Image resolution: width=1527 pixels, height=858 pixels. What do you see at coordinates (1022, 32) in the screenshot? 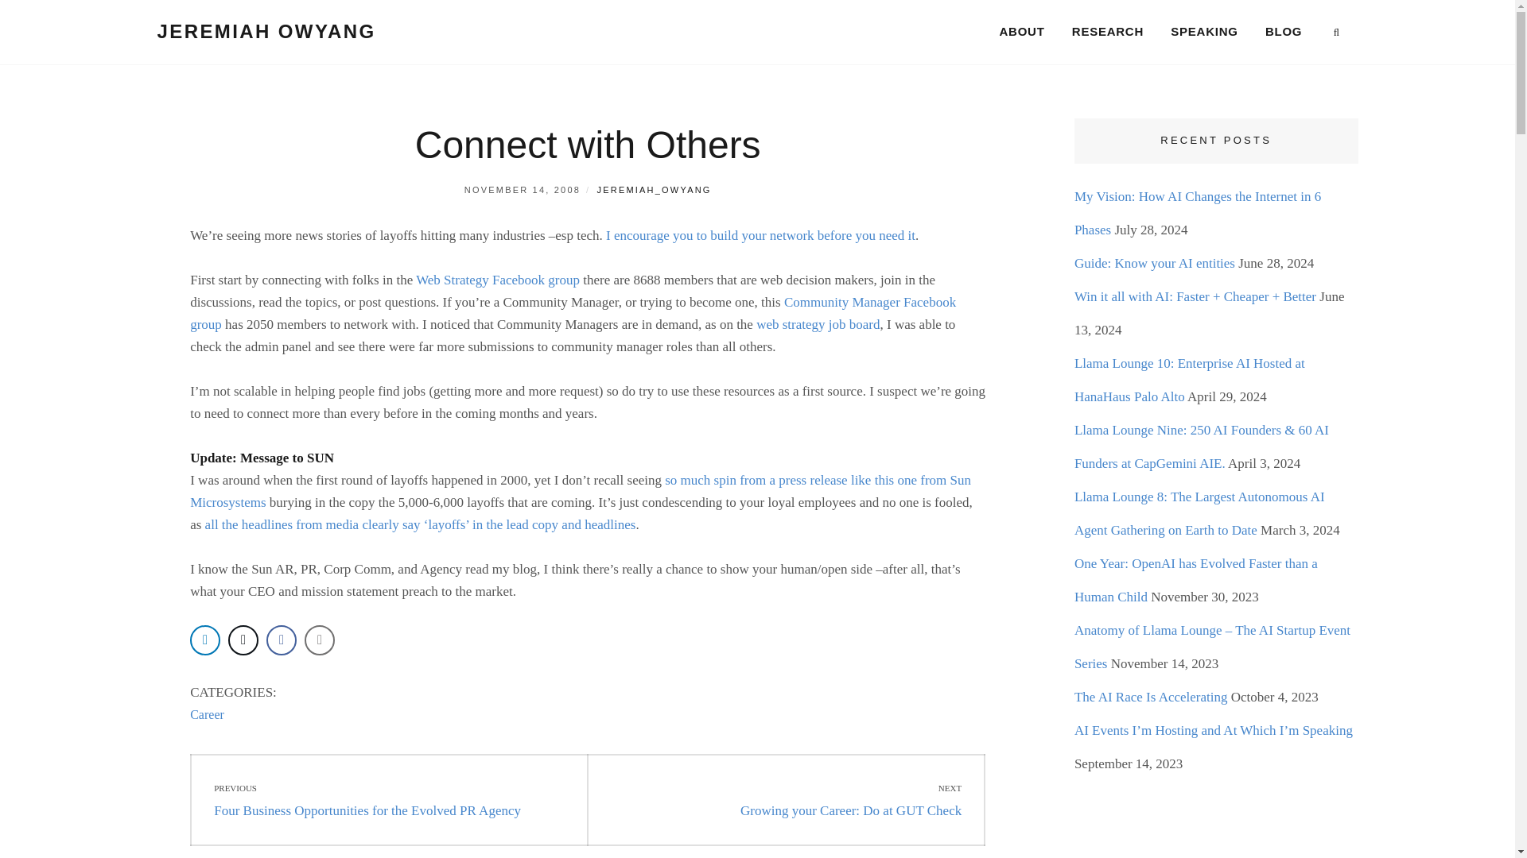
I see `ABOUT` at bounding box center [1022, 32].